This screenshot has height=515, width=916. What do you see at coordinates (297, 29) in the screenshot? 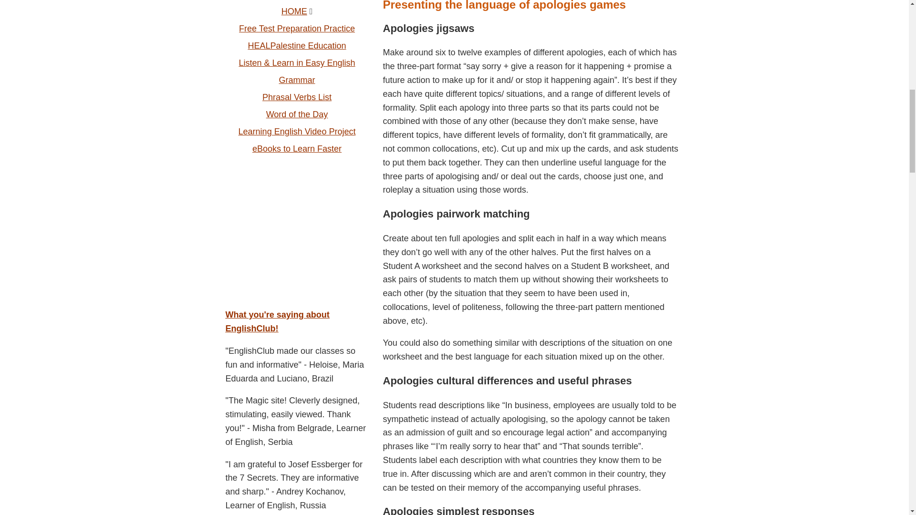
I see `Free Test Preparation Practice` at bounding box center [297, 29].